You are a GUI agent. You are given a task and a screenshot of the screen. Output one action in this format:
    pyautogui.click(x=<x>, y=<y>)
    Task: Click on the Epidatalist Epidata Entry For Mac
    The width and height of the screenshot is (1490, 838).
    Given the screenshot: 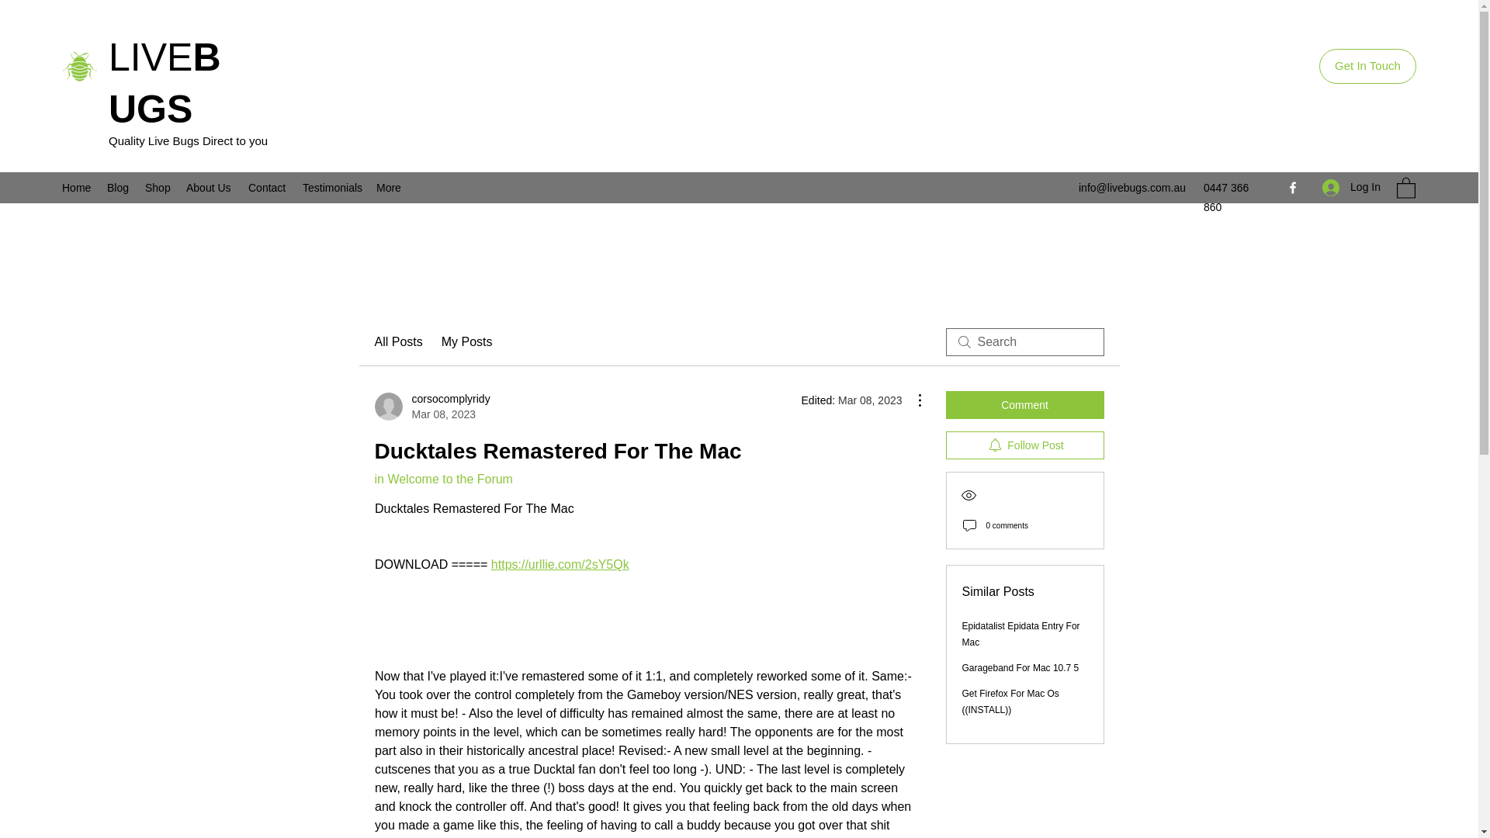 What is the action you would take?
    pyautogui.click(x=1021, y=634)
    